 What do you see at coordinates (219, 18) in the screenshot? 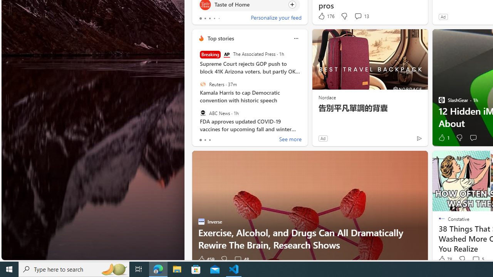
I see `tab-4` at bounding box center [219, 18].